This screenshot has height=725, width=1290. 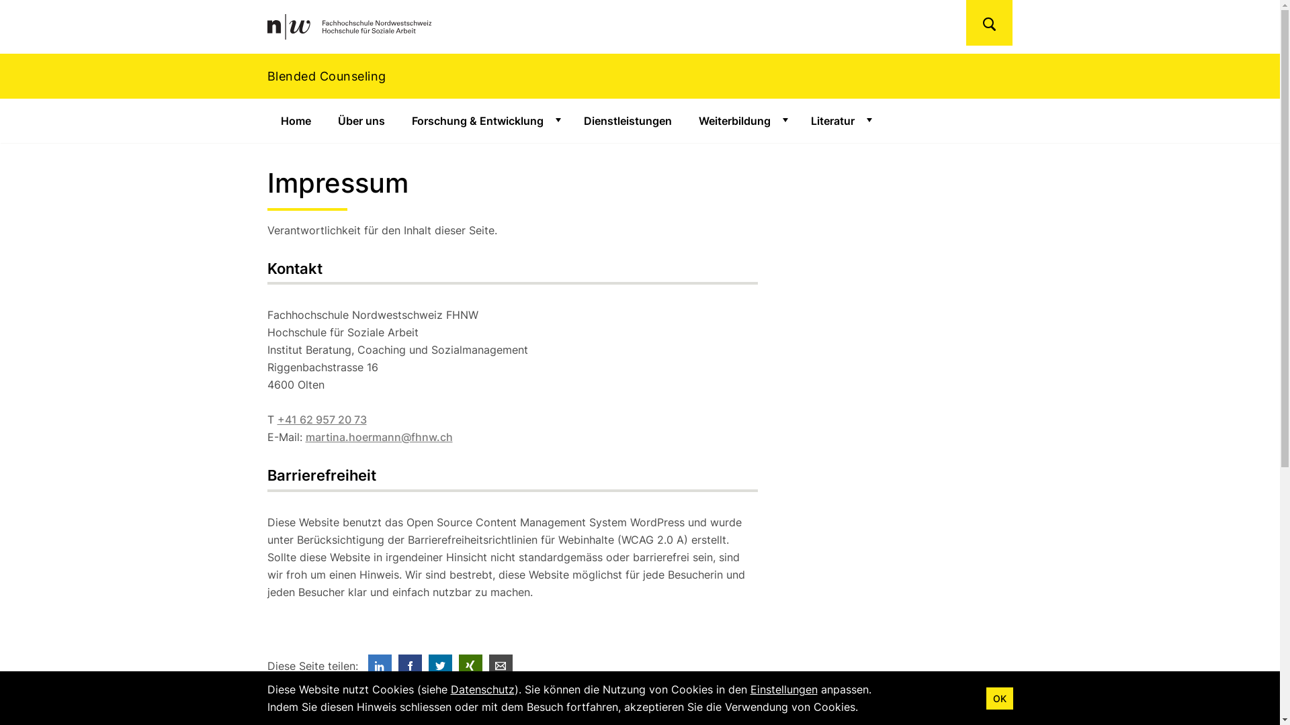 What do you see at coordinates (470, 666) in the screenshot?
I see `Auf Xing teilen` at bounding box center [470, 666].